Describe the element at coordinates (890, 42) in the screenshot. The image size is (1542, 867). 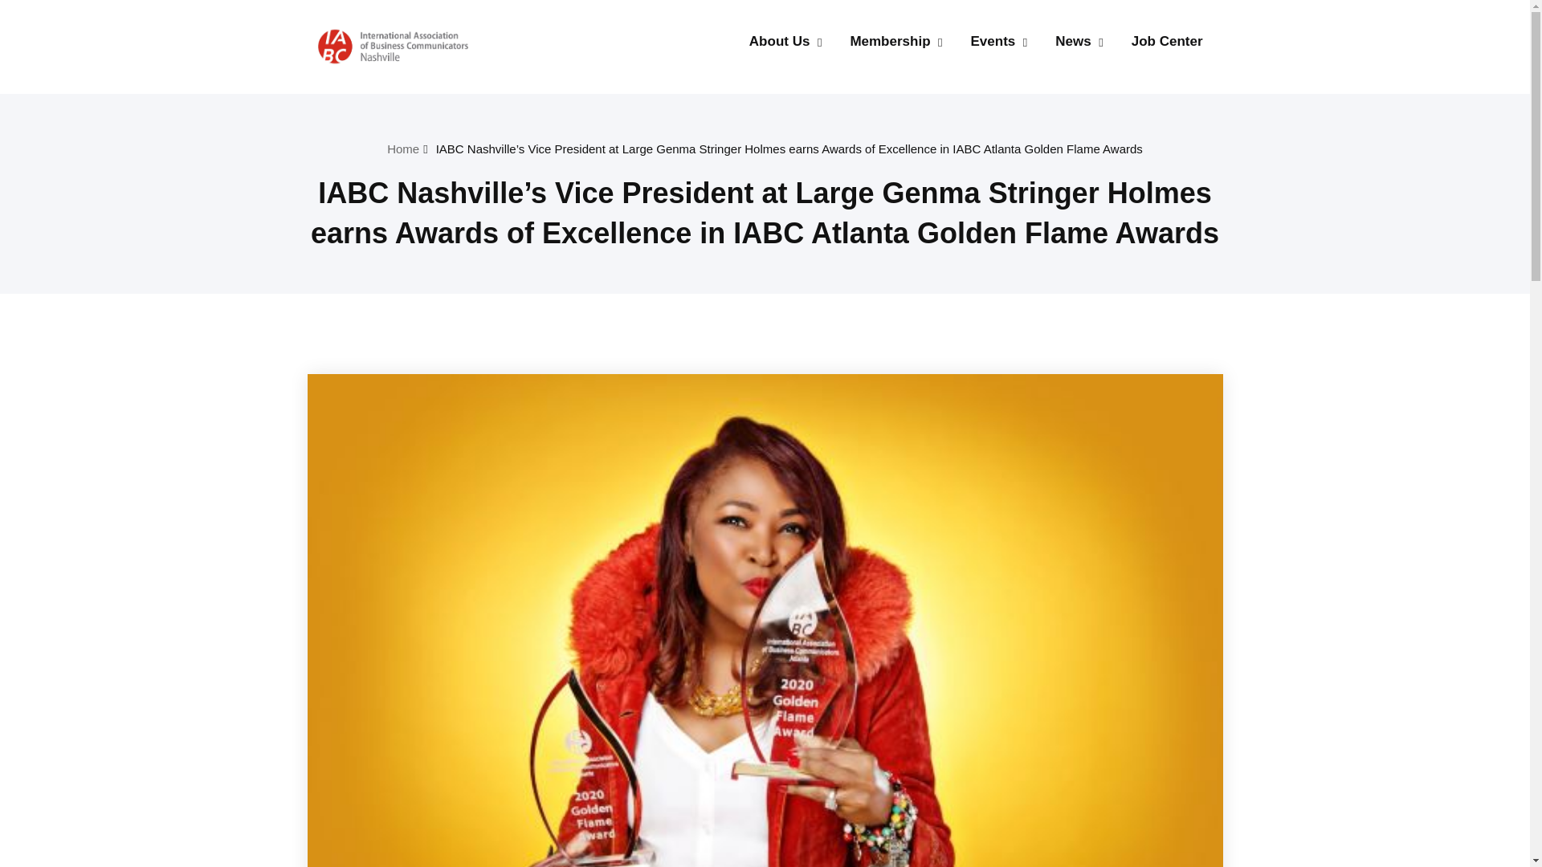
I see `Membership` at that location.